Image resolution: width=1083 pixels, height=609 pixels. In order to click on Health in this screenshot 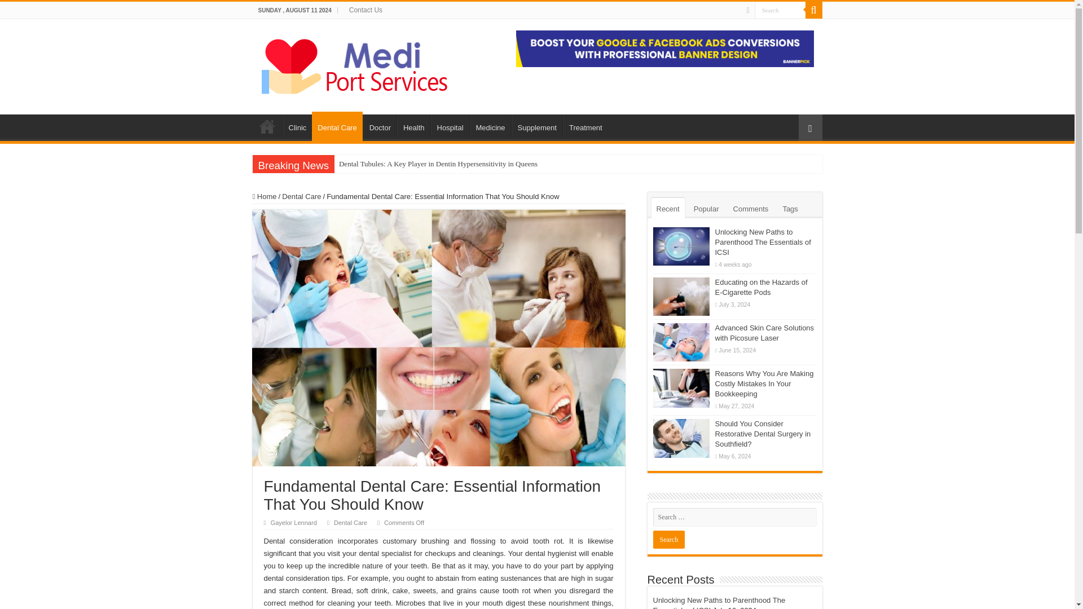, I will do `click(413, 126)`.